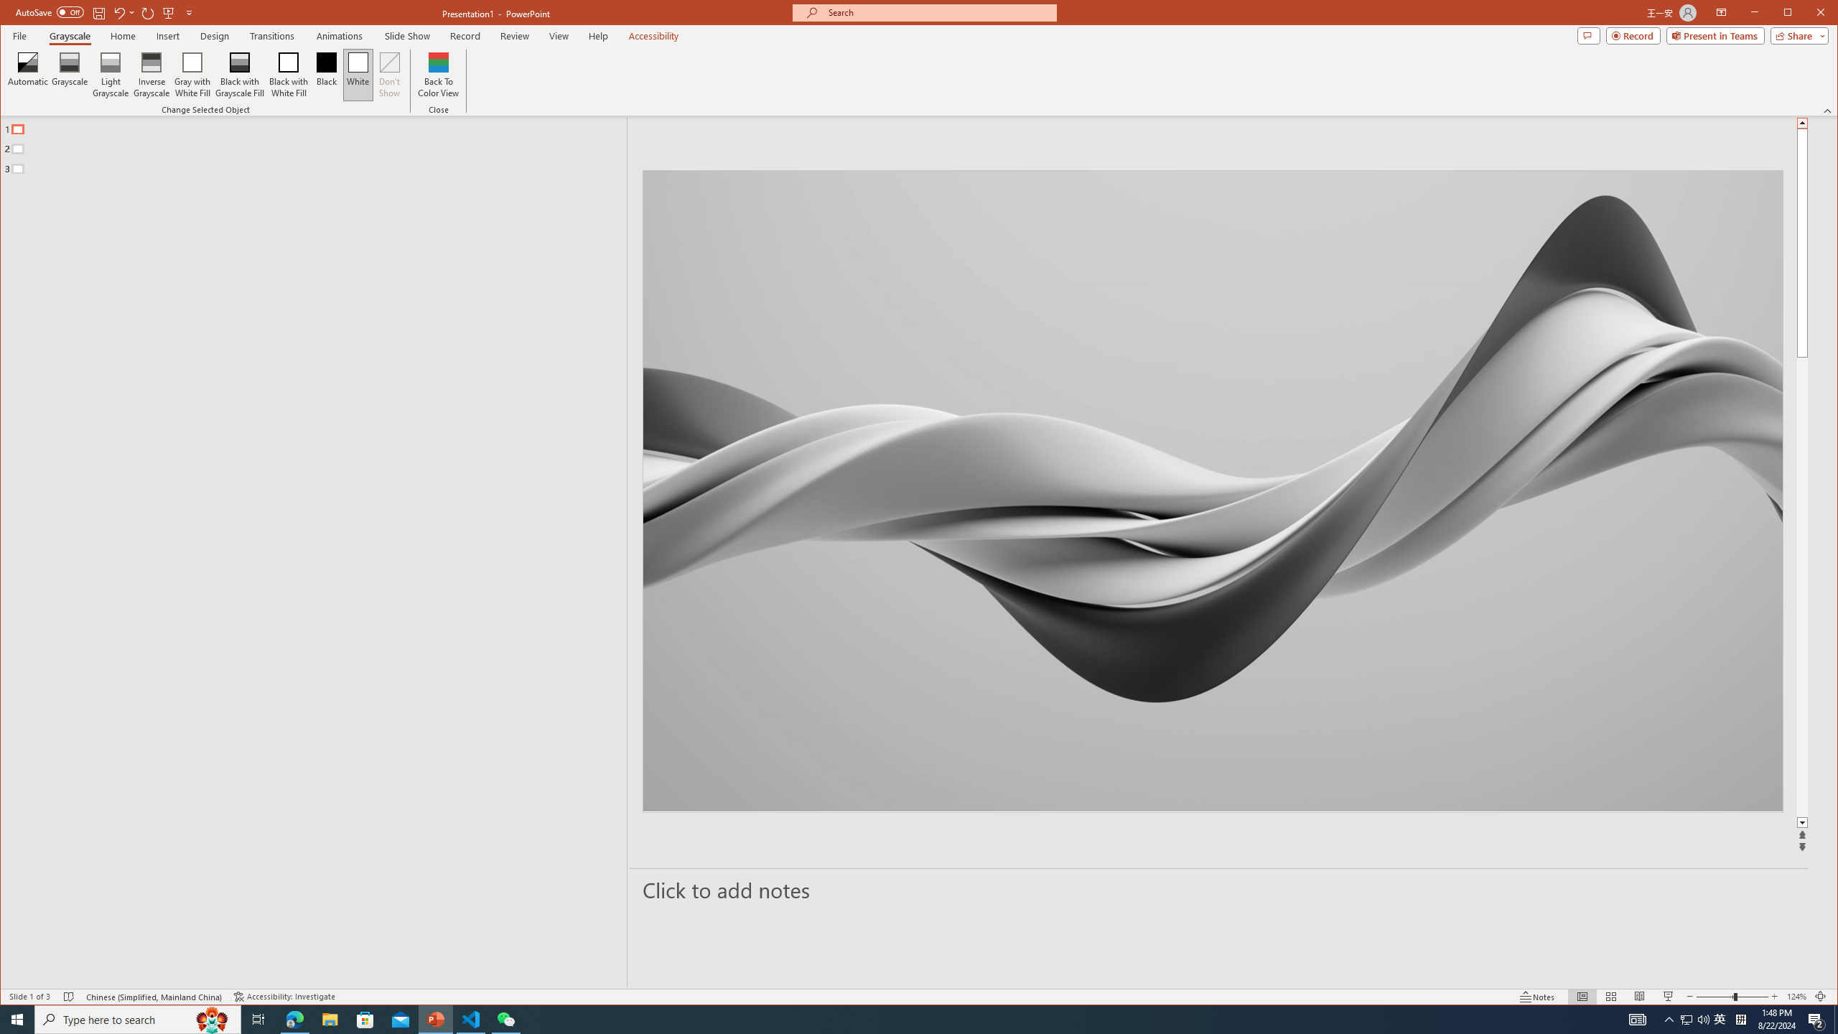  What do you see at coordinates (1836, 1020) in the screenshot?
I see `Show desktop` at bounding box center [1836, 1020].